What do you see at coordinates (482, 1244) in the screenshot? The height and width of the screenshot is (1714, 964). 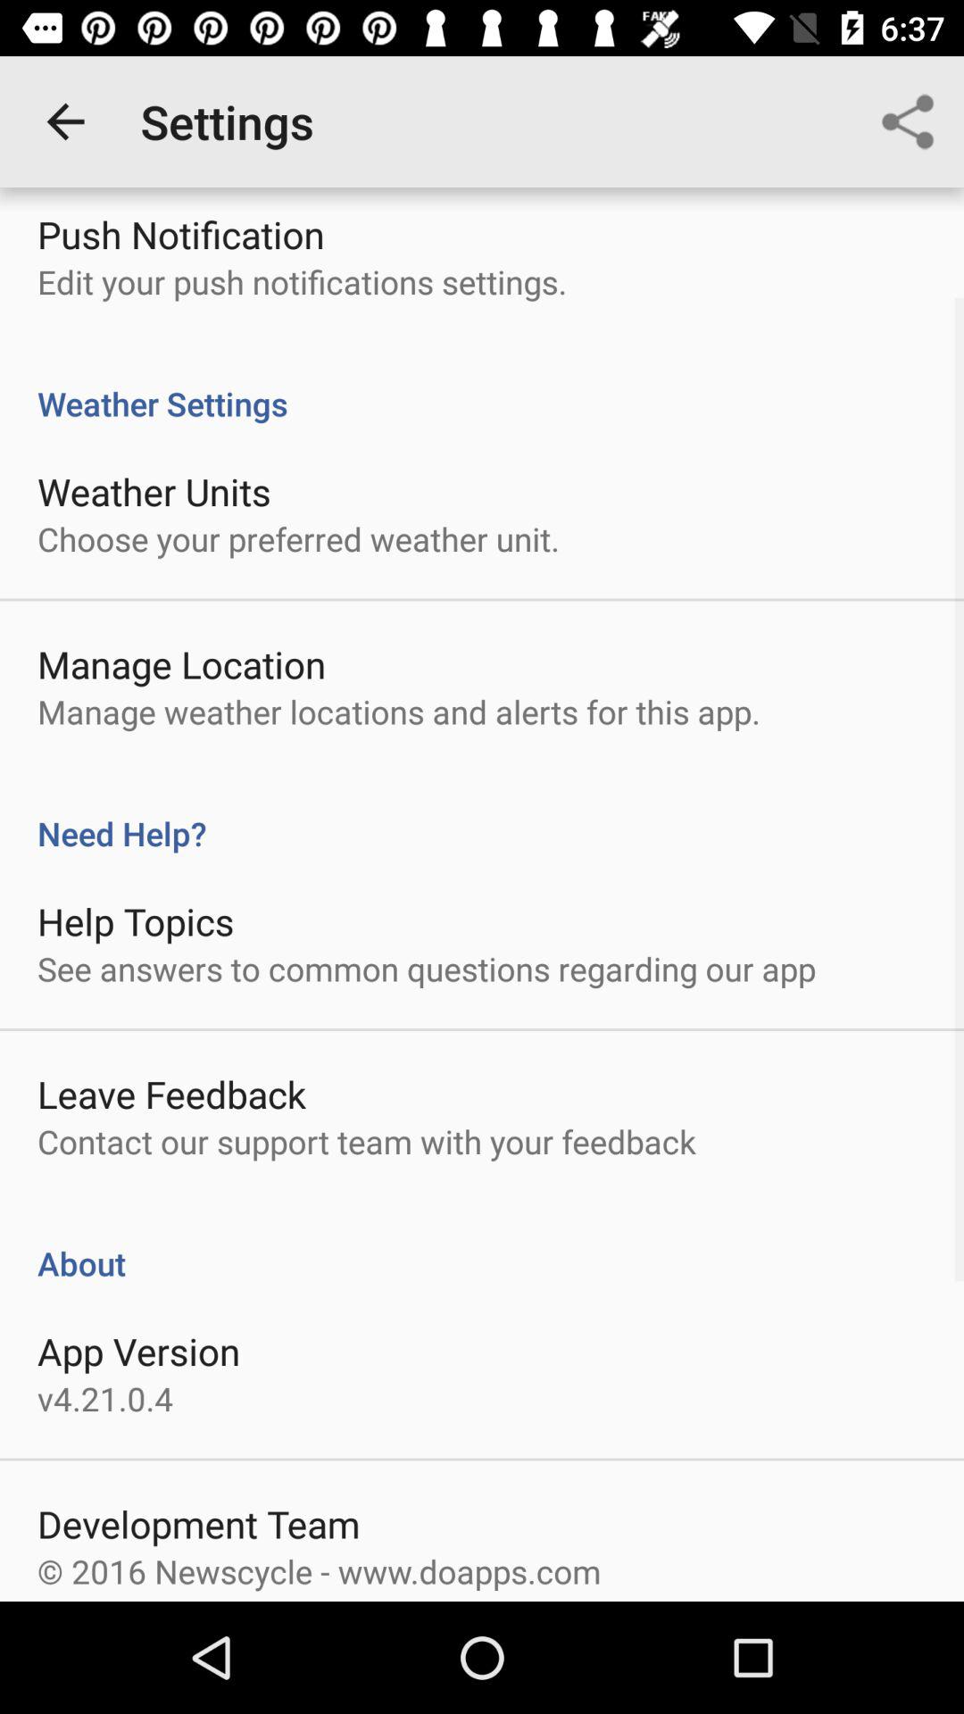 I see `swipe until about icon` at bounding box center [482, 1244].